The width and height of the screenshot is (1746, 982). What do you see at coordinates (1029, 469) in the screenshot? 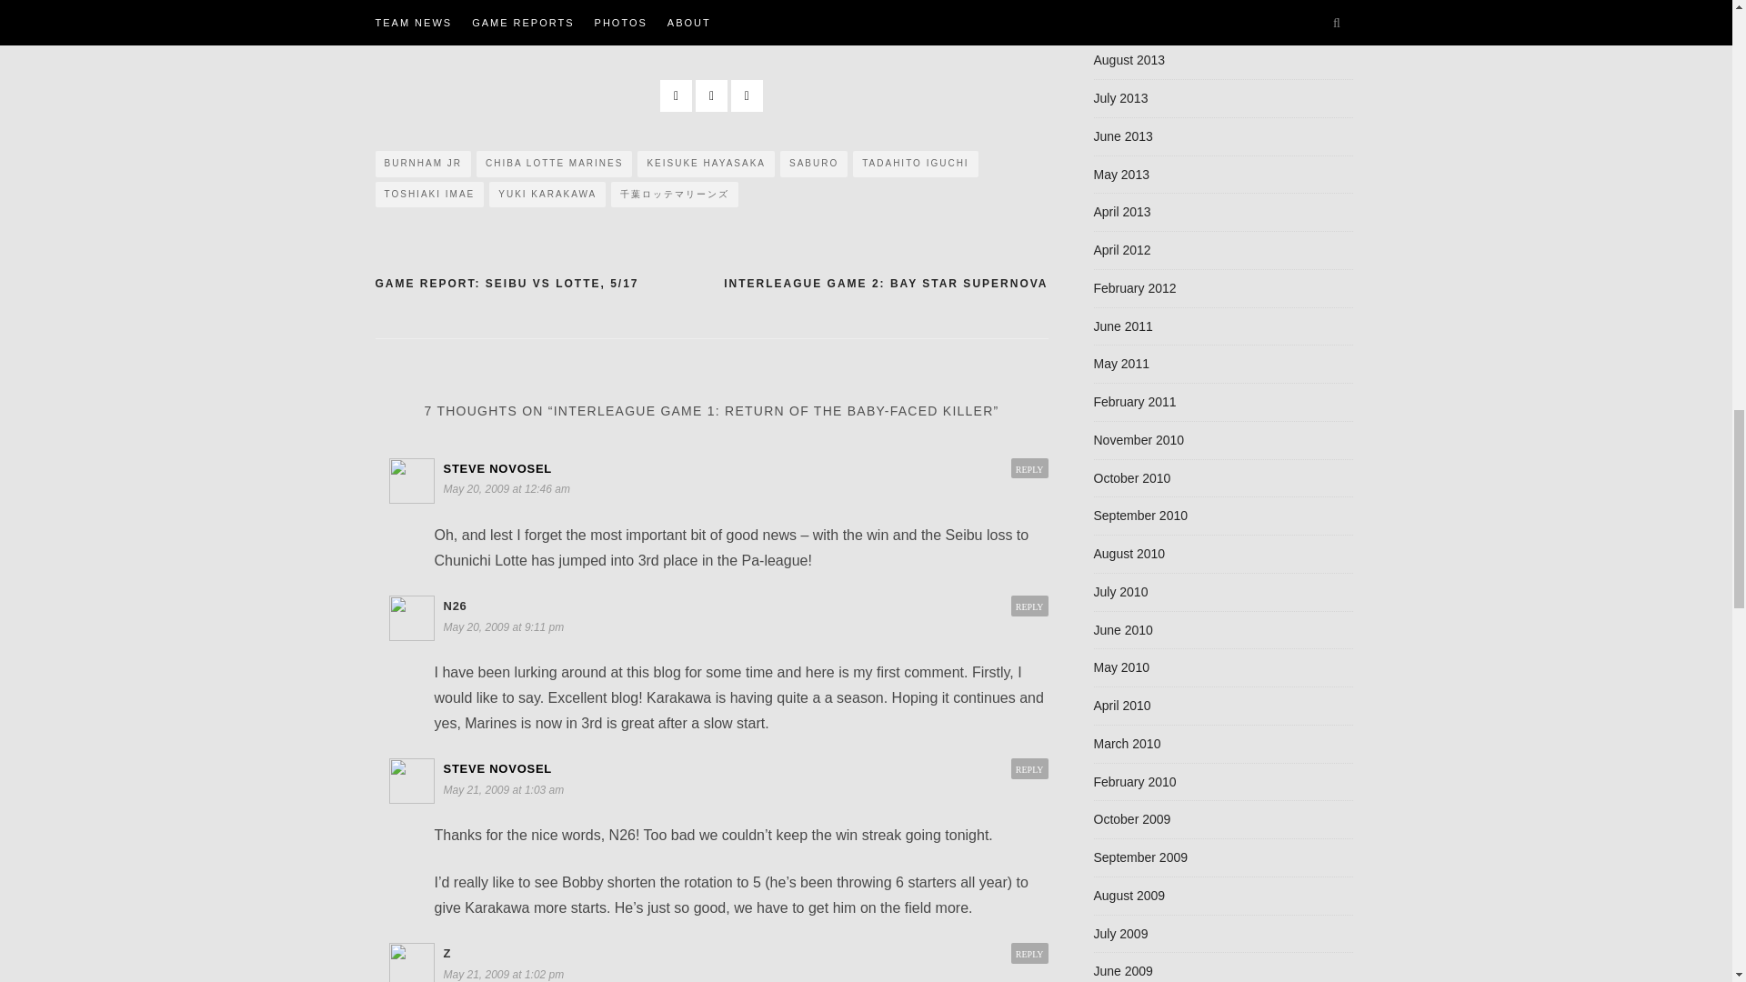
I see `REPLY` at bounding box center [1029, 469].